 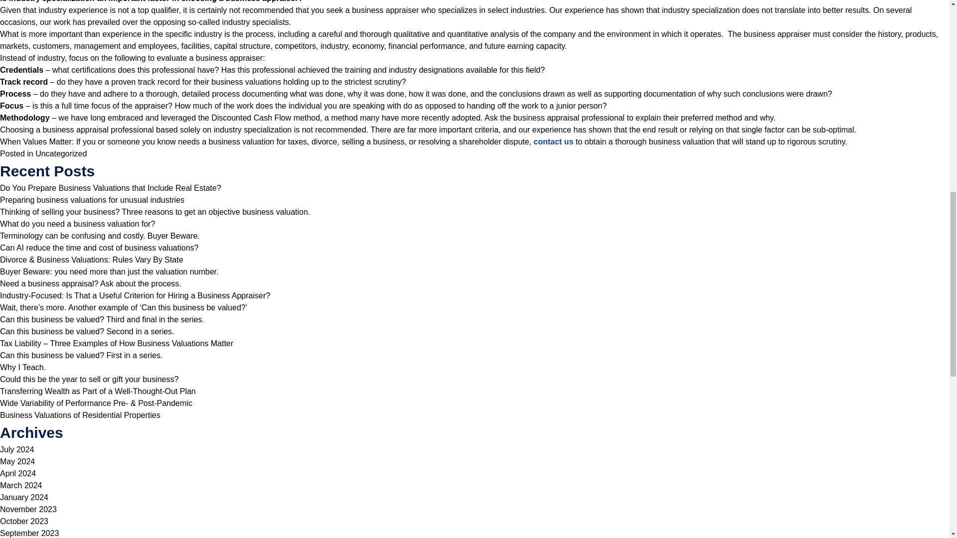 I want to click on Terminology can be confusing and costly. Buyer Beware., so click(x=100, y=236).